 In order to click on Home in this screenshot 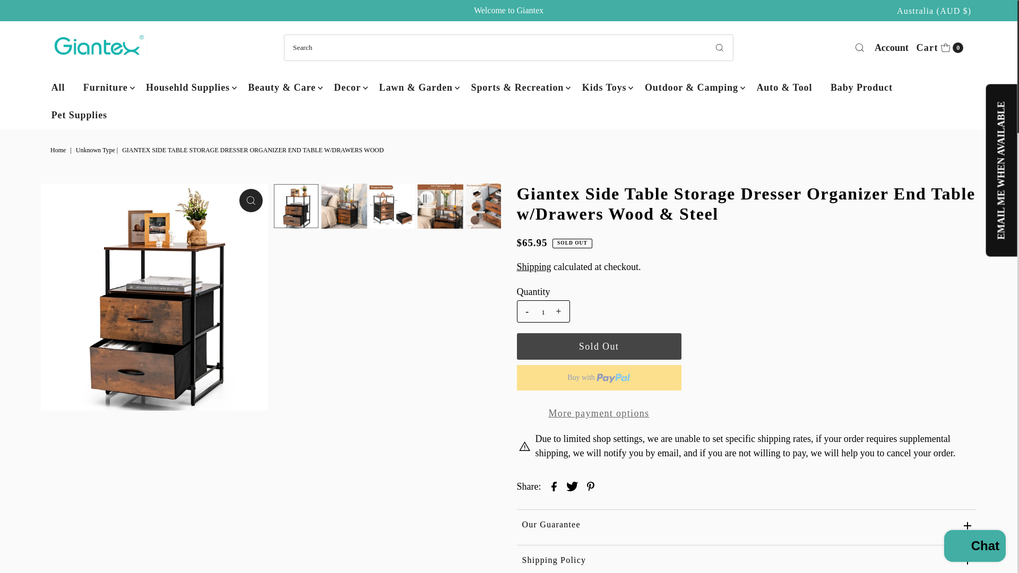, I will do `click(58, 88)`.